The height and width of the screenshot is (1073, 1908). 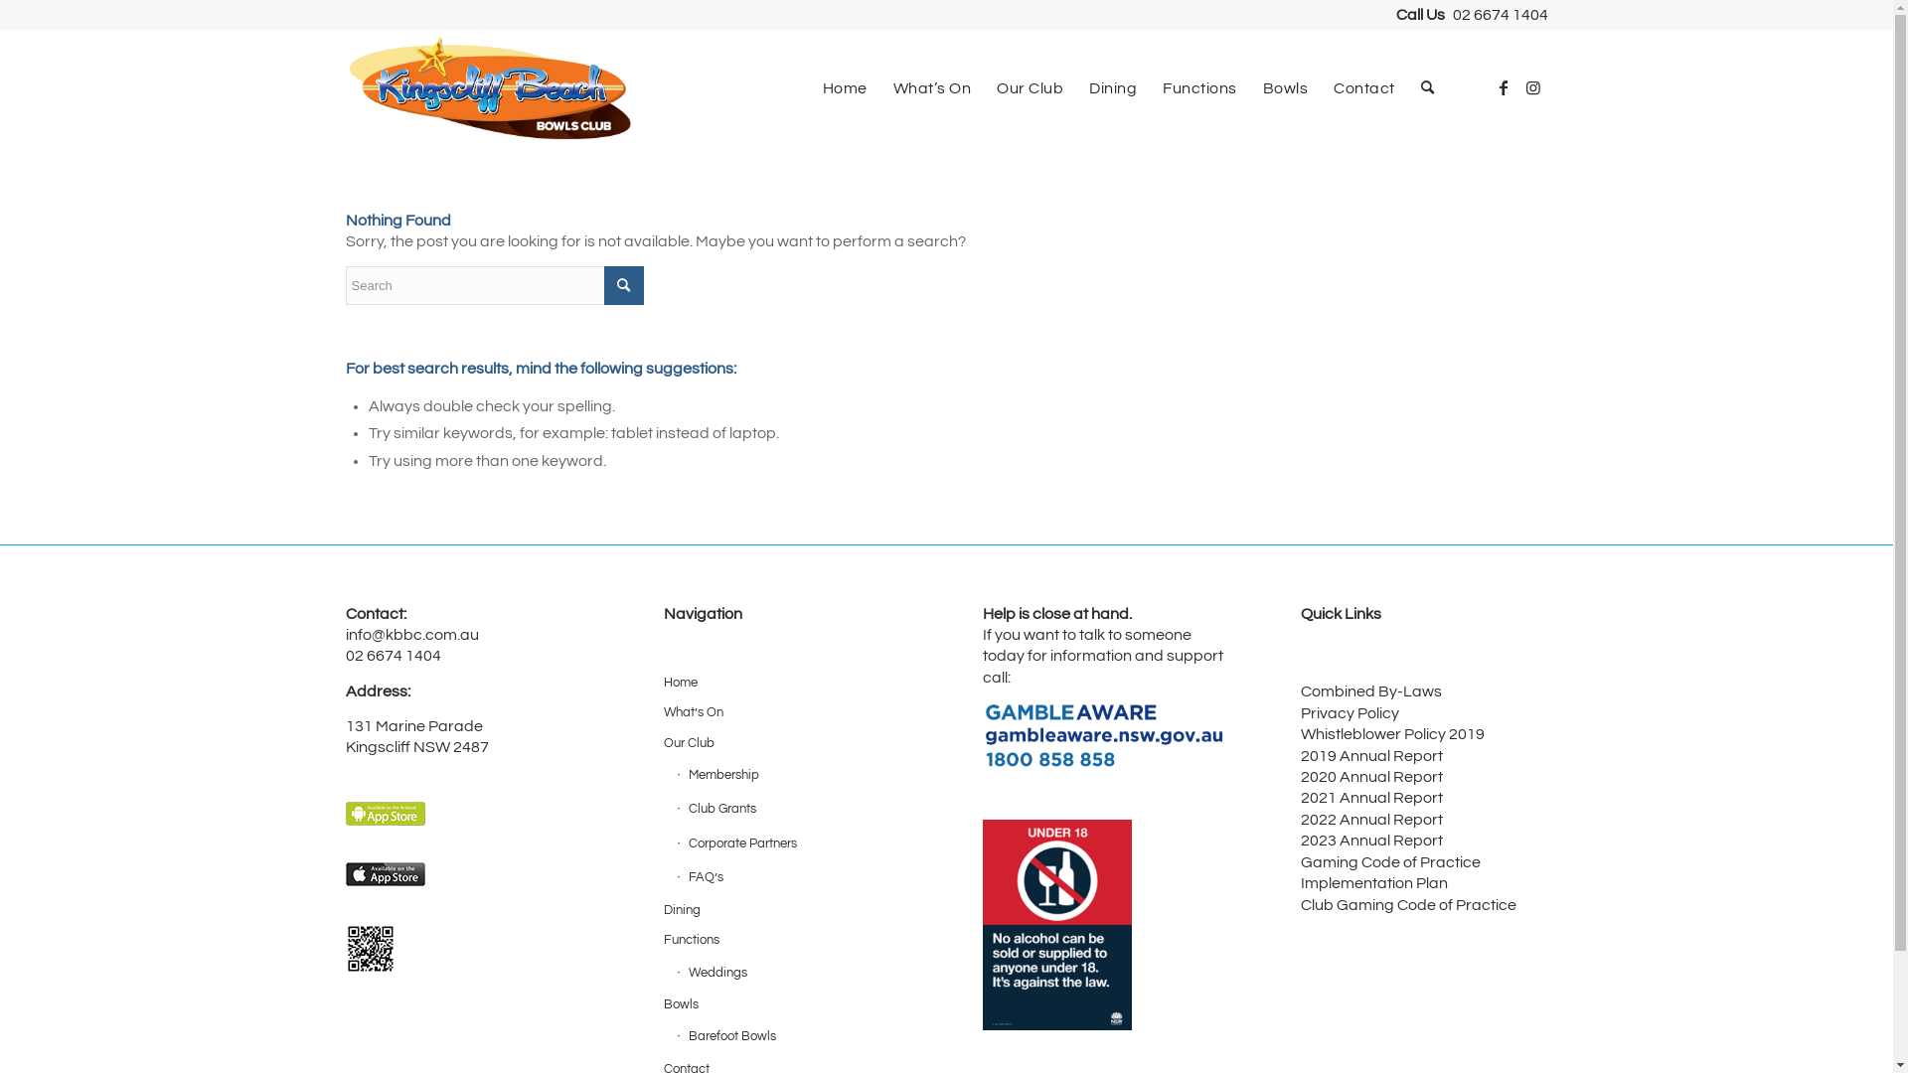 I want to click on Functions, so click(x=1200, y=88).